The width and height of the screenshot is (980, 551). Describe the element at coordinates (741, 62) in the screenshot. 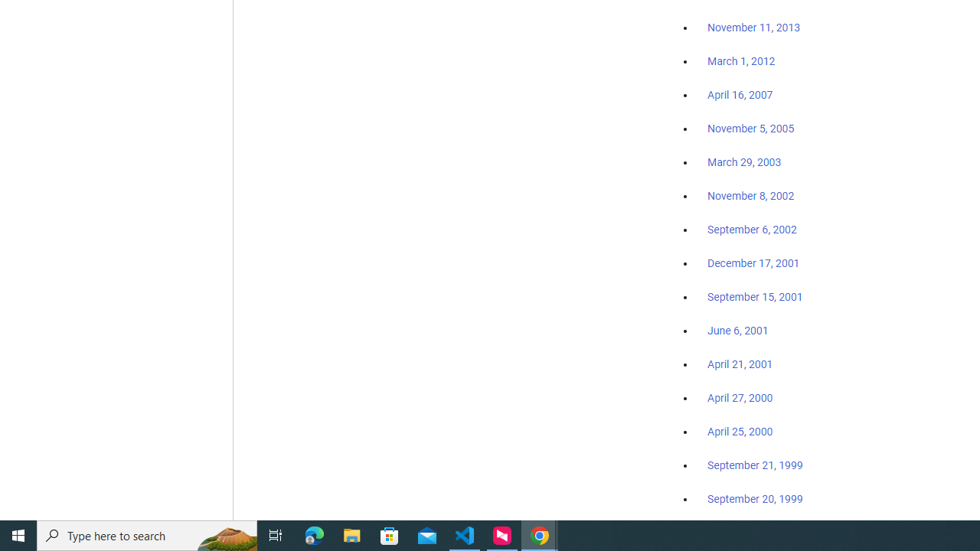

I see `March 1, 2012` at that location.